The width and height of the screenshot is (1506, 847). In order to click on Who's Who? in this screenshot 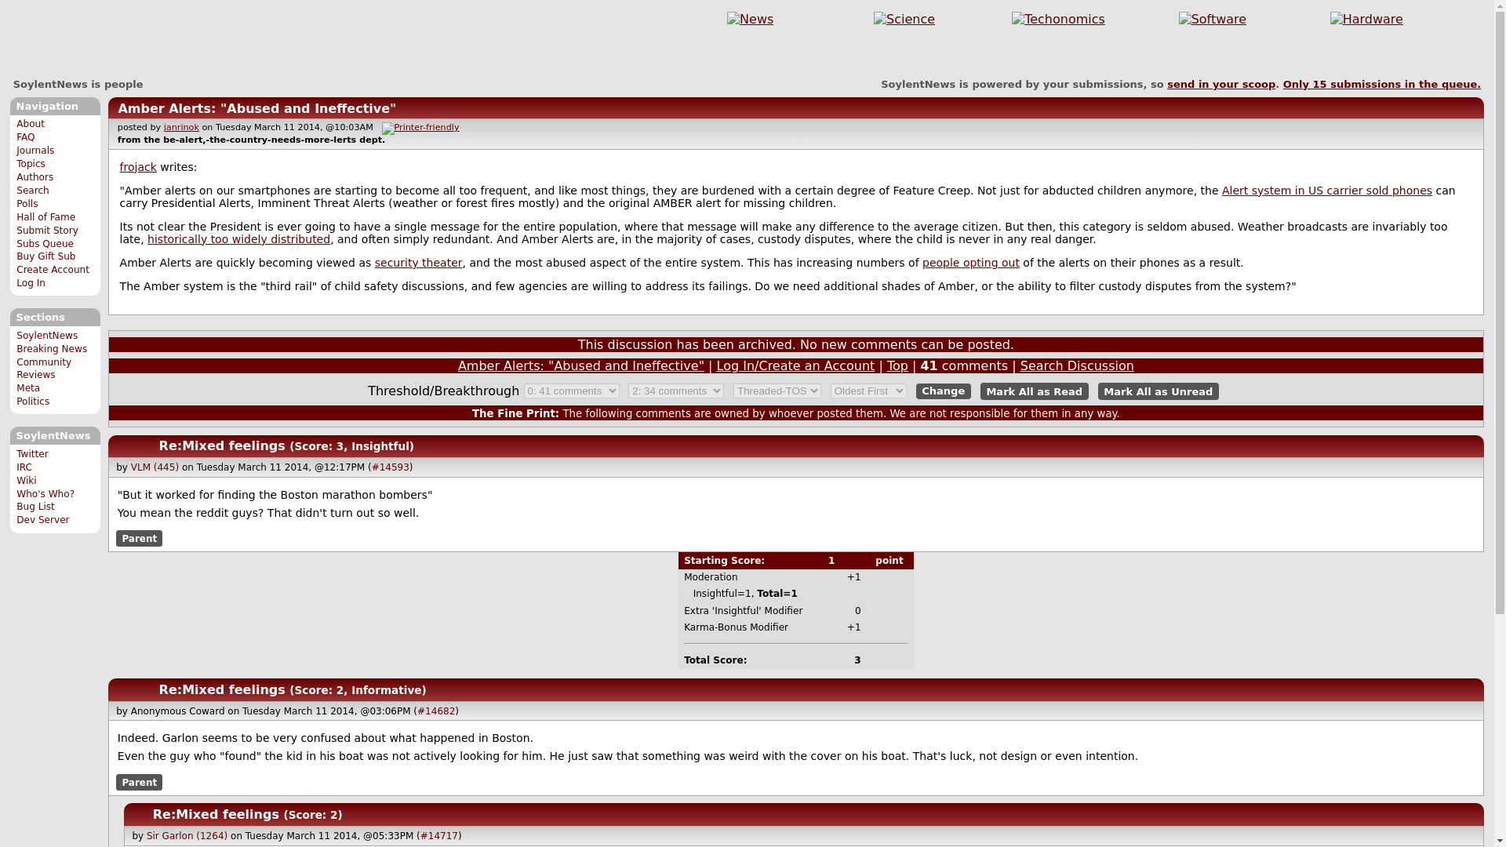, I will do `click(45, 494)`.